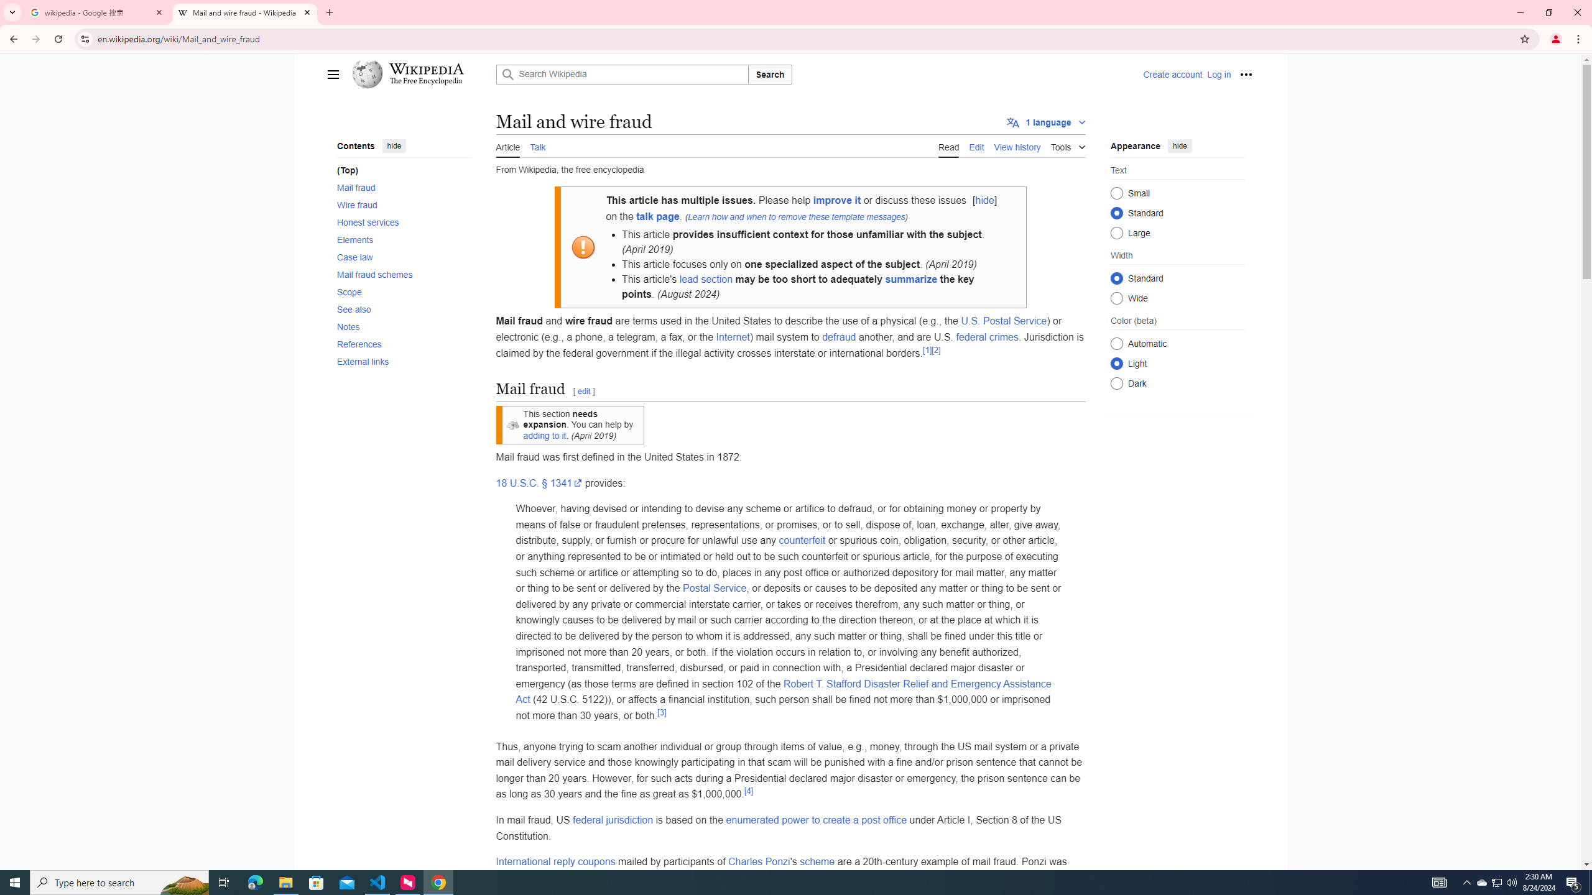 The width and height of the screenshot is (1592, 895). Describe the element at coordinates (1116, 232) in the screenshot. I see `Large` at that location.